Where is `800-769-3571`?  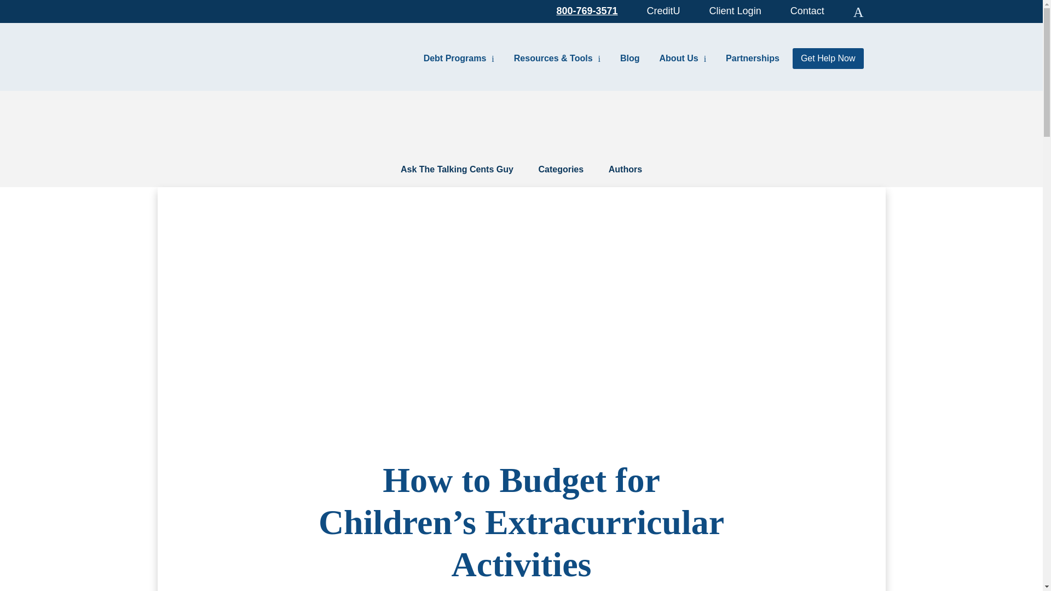 800-769-3571 is located at coordinates (587, 10).